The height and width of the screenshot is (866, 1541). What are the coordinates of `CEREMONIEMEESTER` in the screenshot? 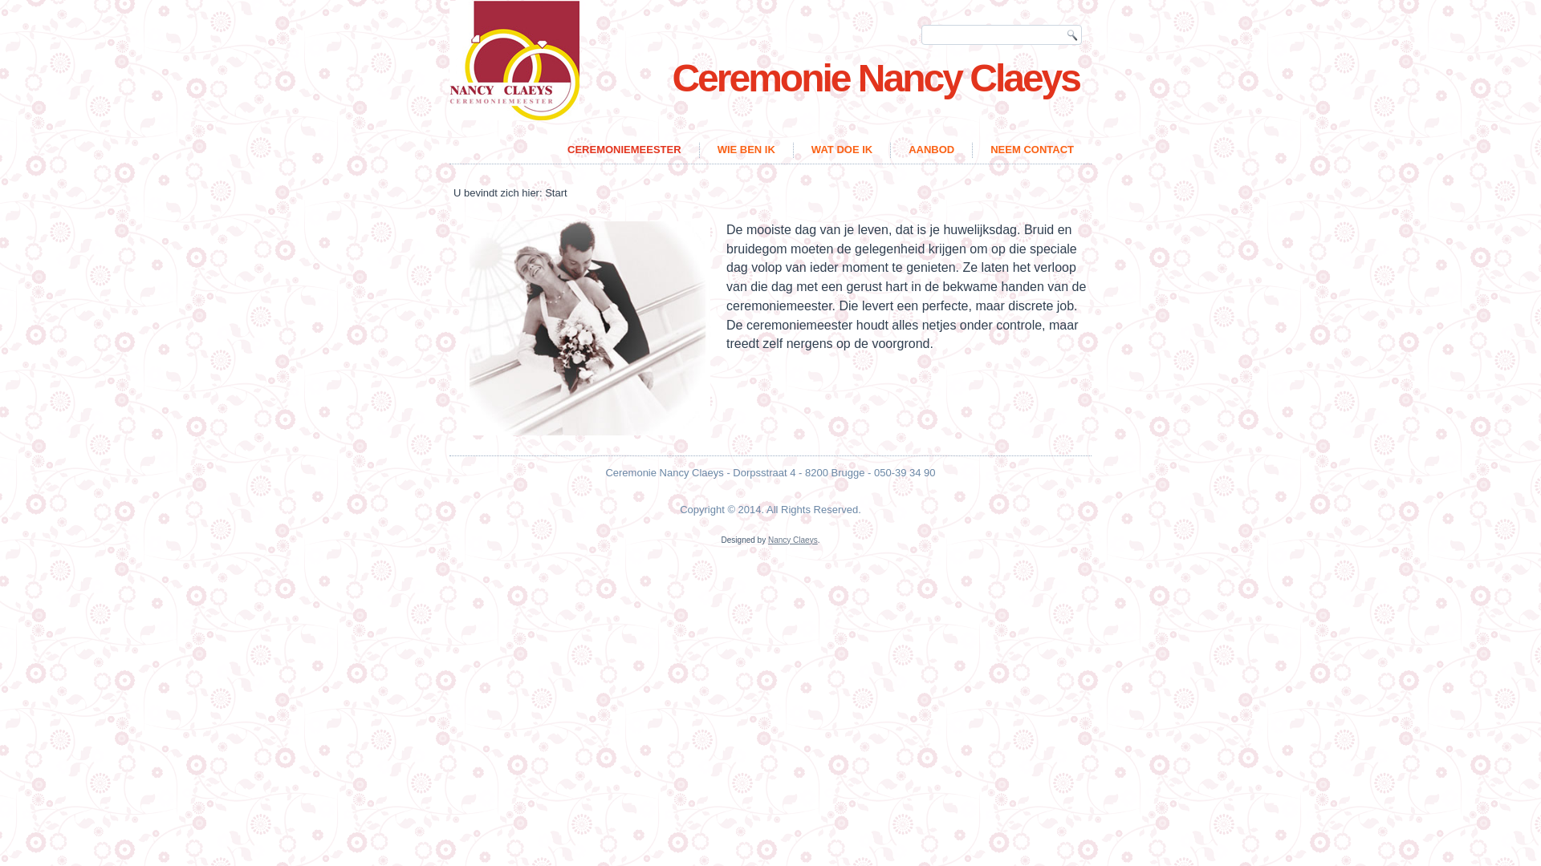 It's located at (624, 150).